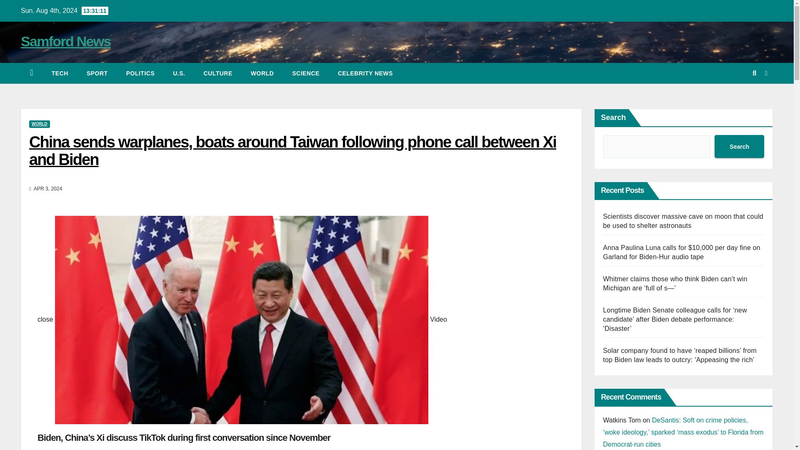  I want to click on Celebrity News, so click(365, 73).